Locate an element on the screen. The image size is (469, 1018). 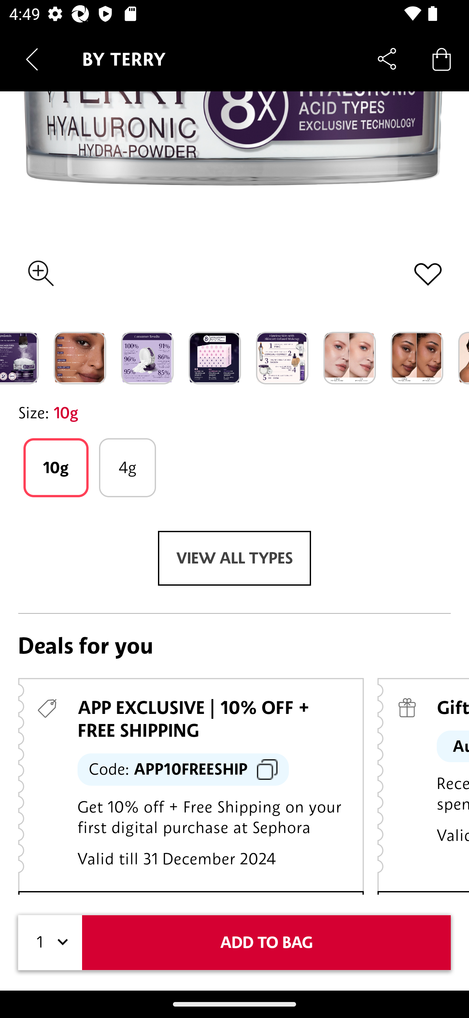
Bag is located at coordinates (442, 59).